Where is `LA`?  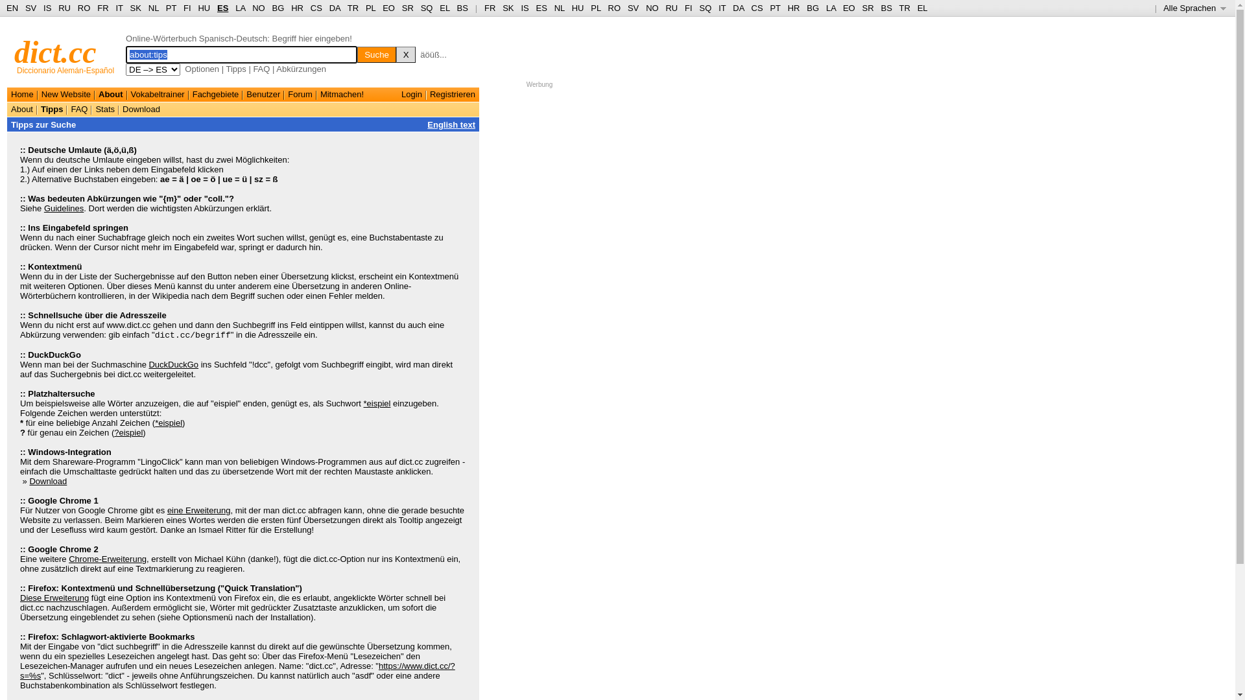
LA is located at coordinates (831, 8).